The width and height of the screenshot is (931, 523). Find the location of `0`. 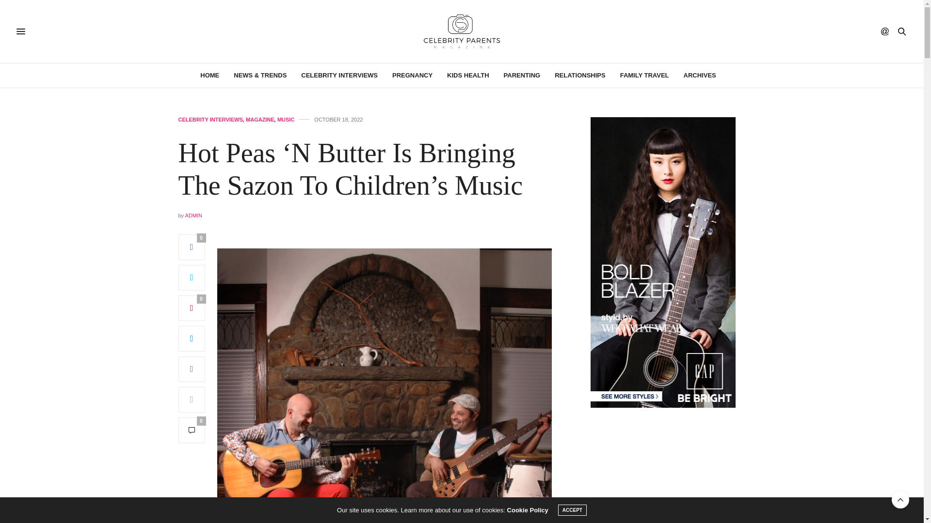

0 is located at coordinates (192, 308).